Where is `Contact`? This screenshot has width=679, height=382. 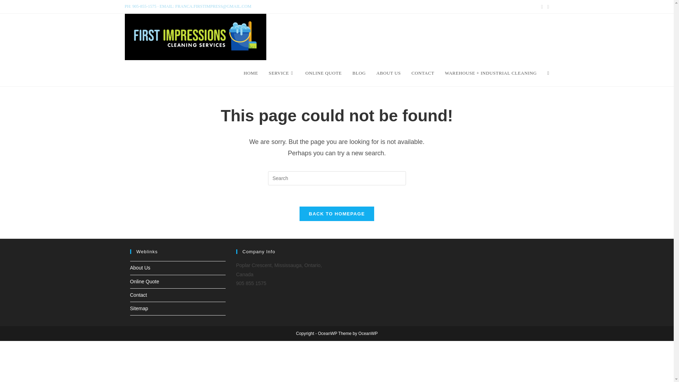
Contact is located at coordinates (139, 295).